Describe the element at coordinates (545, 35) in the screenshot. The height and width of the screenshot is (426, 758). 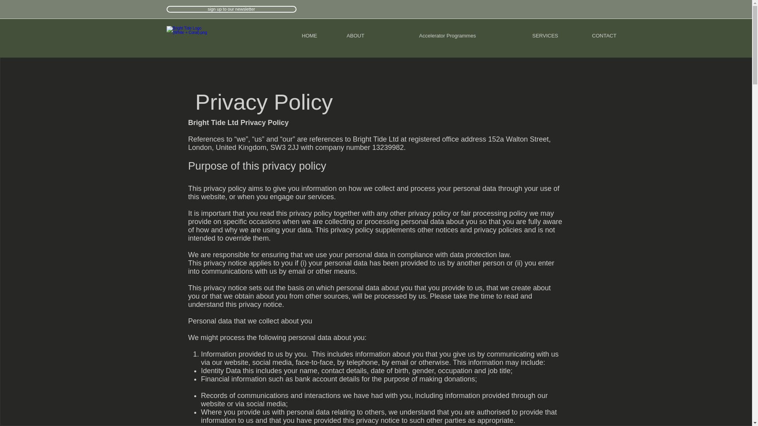
I see `SERVICES` at that location.